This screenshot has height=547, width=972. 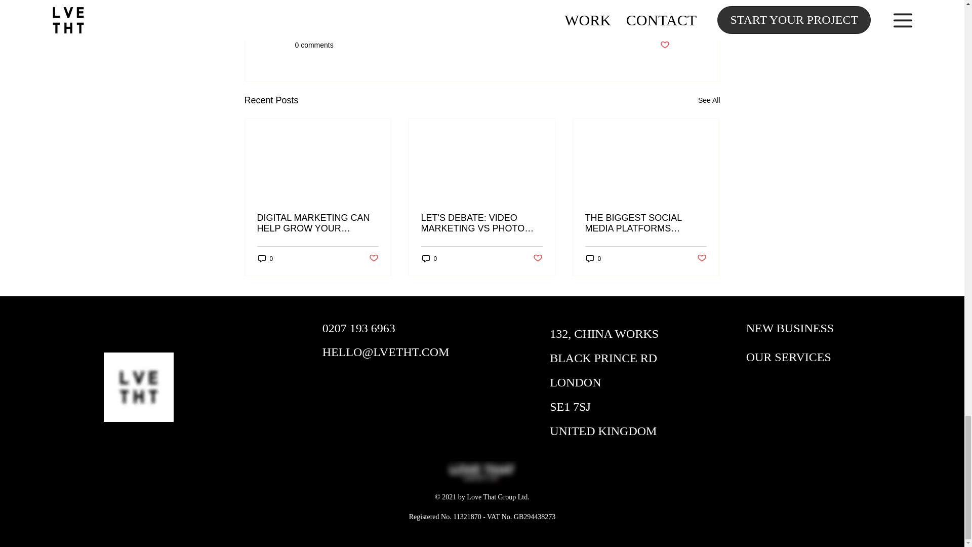 What do you see at coordinates (709, 100) in the screenshot?
I see `See All` at bounding box center [709, 100].